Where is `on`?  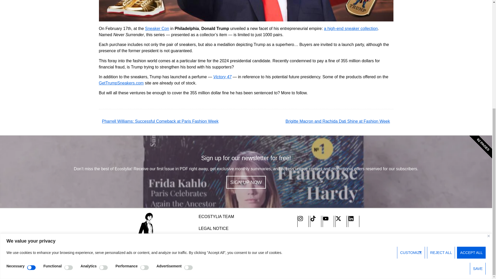 on is located at coordinates (32, 92).